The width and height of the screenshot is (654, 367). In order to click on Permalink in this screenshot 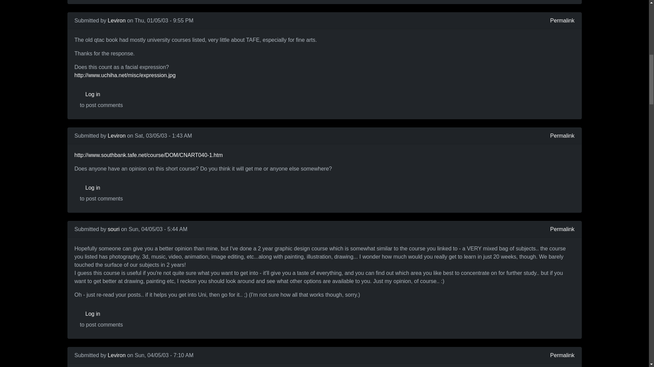, I will do `click(562, 136)`.